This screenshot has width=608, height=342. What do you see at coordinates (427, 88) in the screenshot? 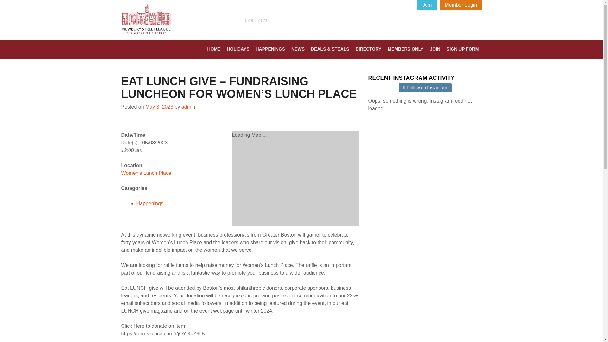
I see `Follow on Instagram` at bounding box center [427, 88].